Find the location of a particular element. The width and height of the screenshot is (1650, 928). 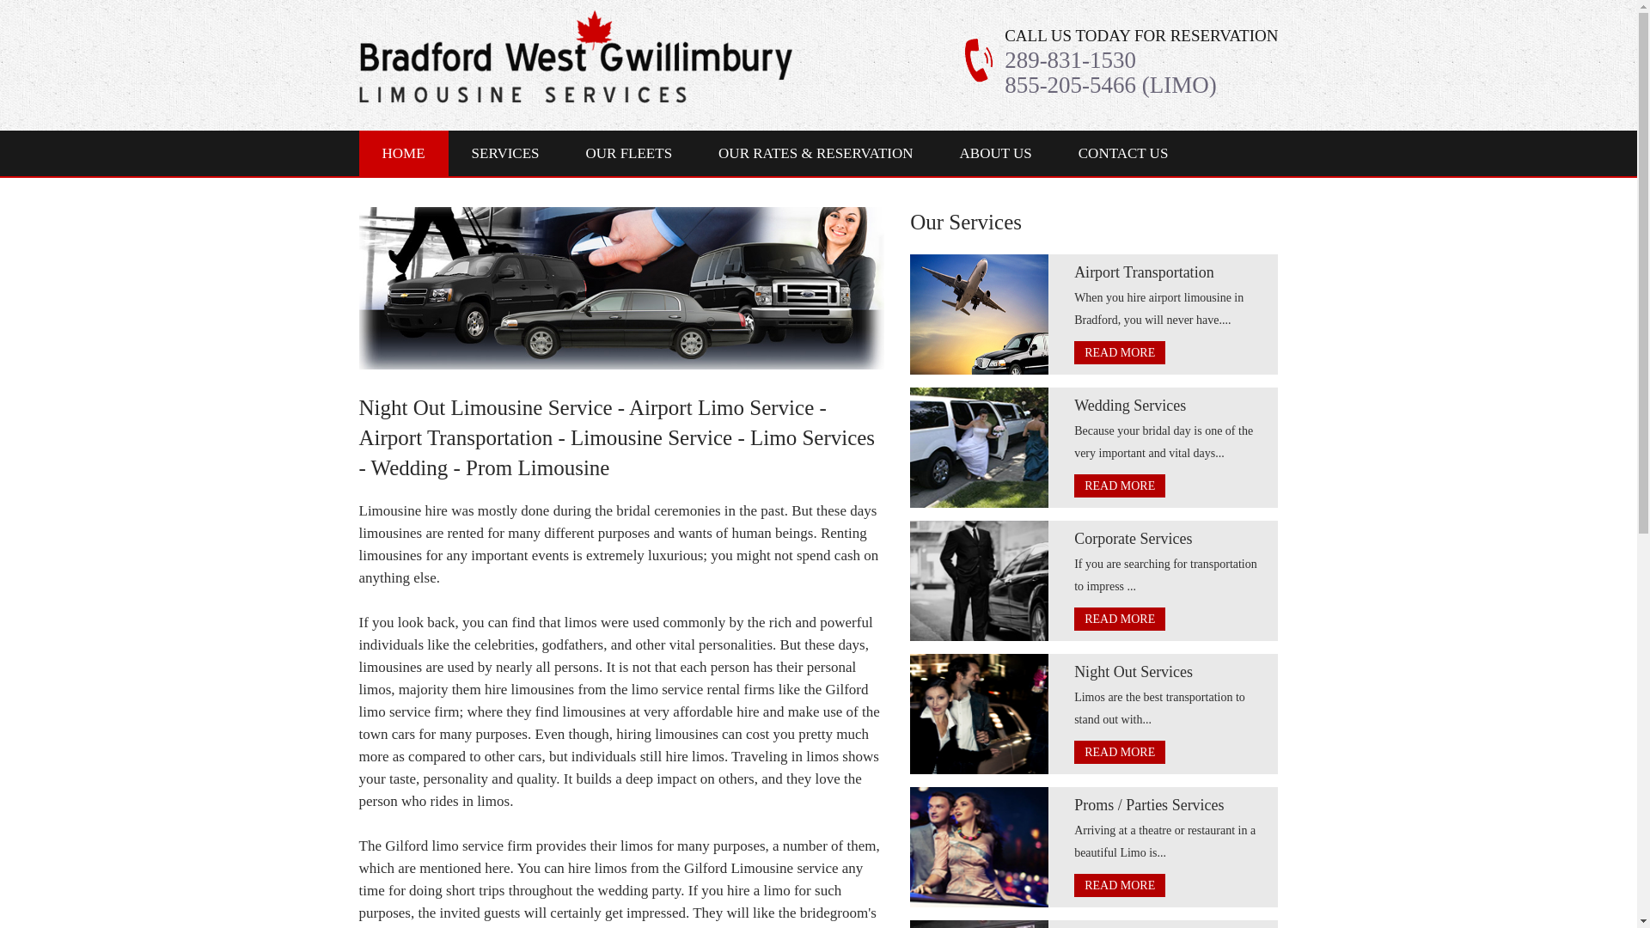

READ MORE is located at coordinates (1119, 352).